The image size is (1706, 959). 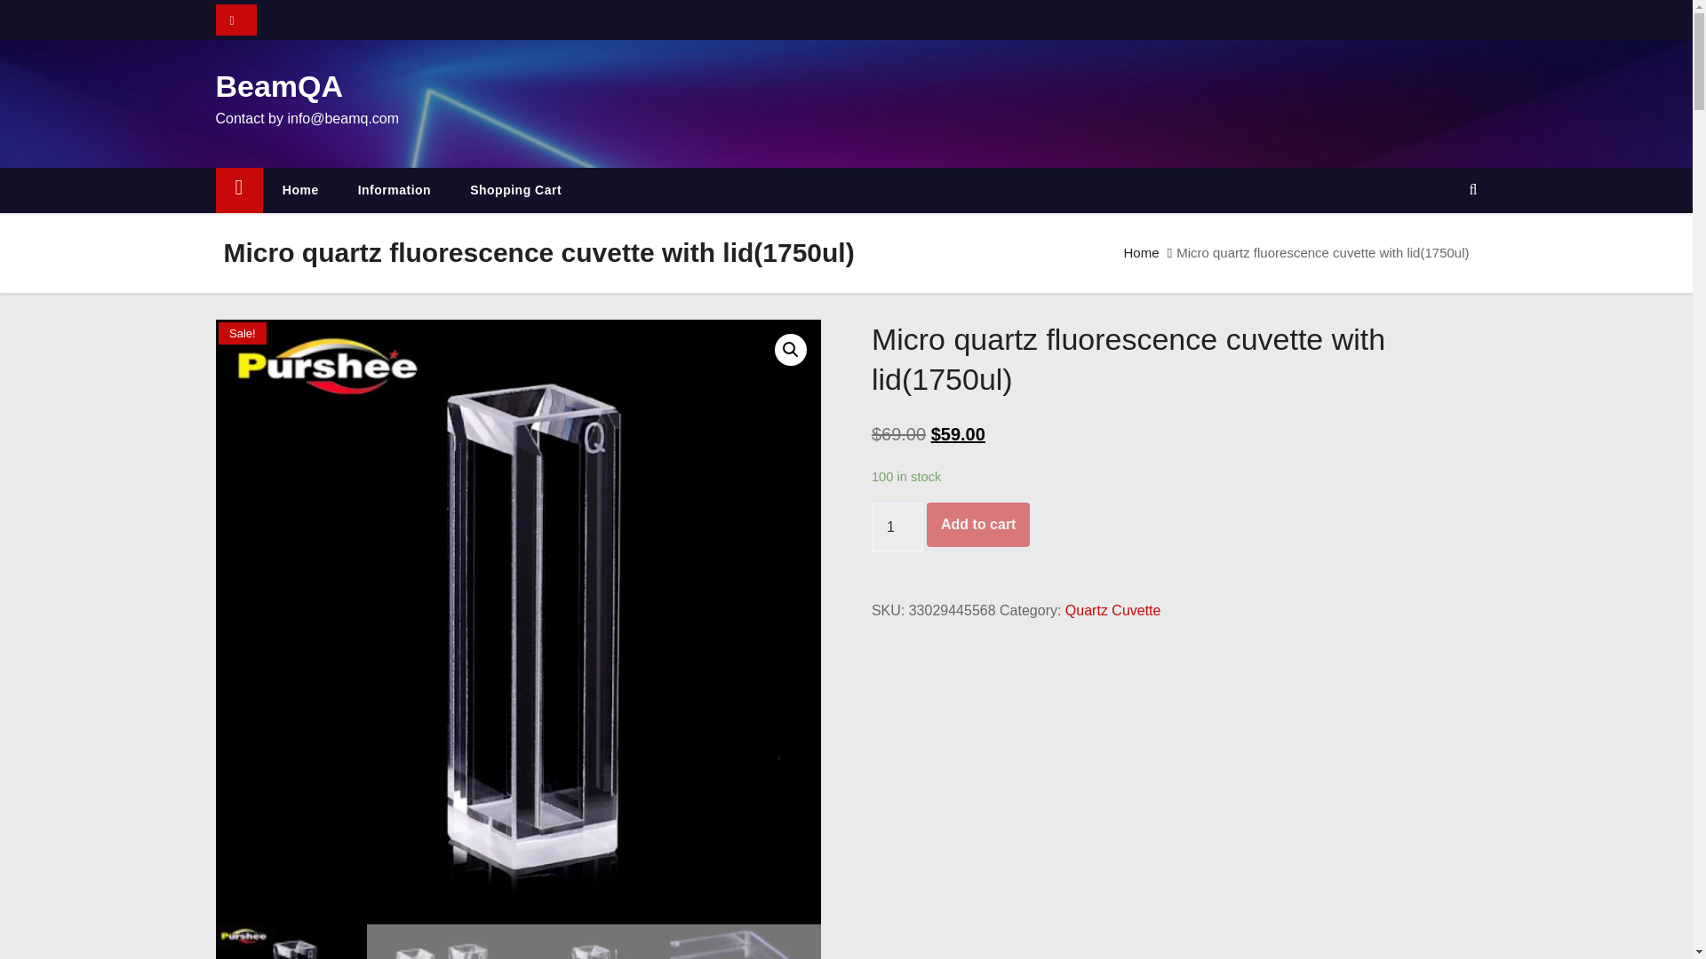 What do you see at coordinates (897, 527) in the screenshot?
I see `Qty` at bounding box center [897, 527].